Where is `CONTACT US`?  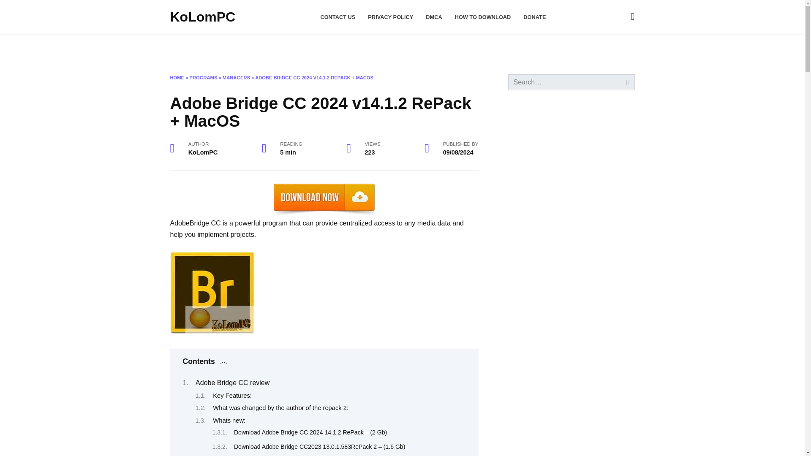
CONTACT US is located at coordinates (337, 17).